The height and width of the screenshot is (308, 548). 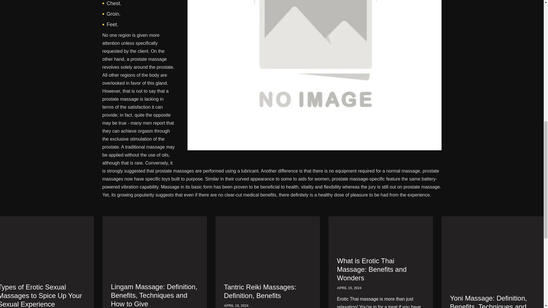 What do you see at coordinates (380, 241) in the screenshot?
I see `What is Erotic Thai Massage: Benefits and Wonders` at bounding box center [380, 241].